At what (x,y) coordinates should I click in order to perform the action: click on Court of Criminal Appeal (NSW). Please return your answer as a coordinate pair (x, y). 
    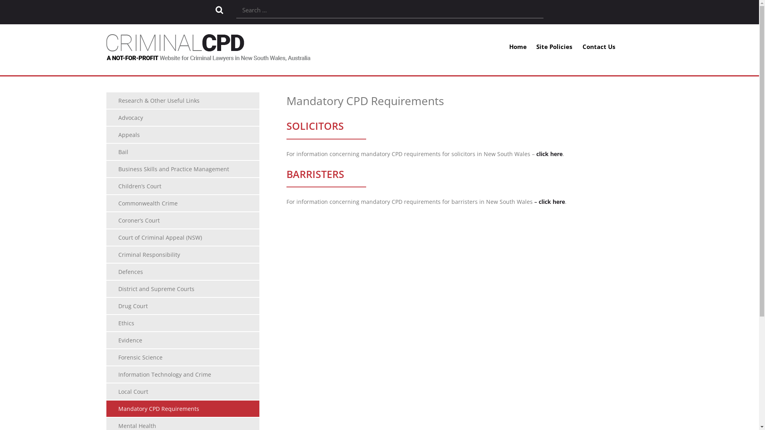
    Looking at the image, I should click on (183, 237).